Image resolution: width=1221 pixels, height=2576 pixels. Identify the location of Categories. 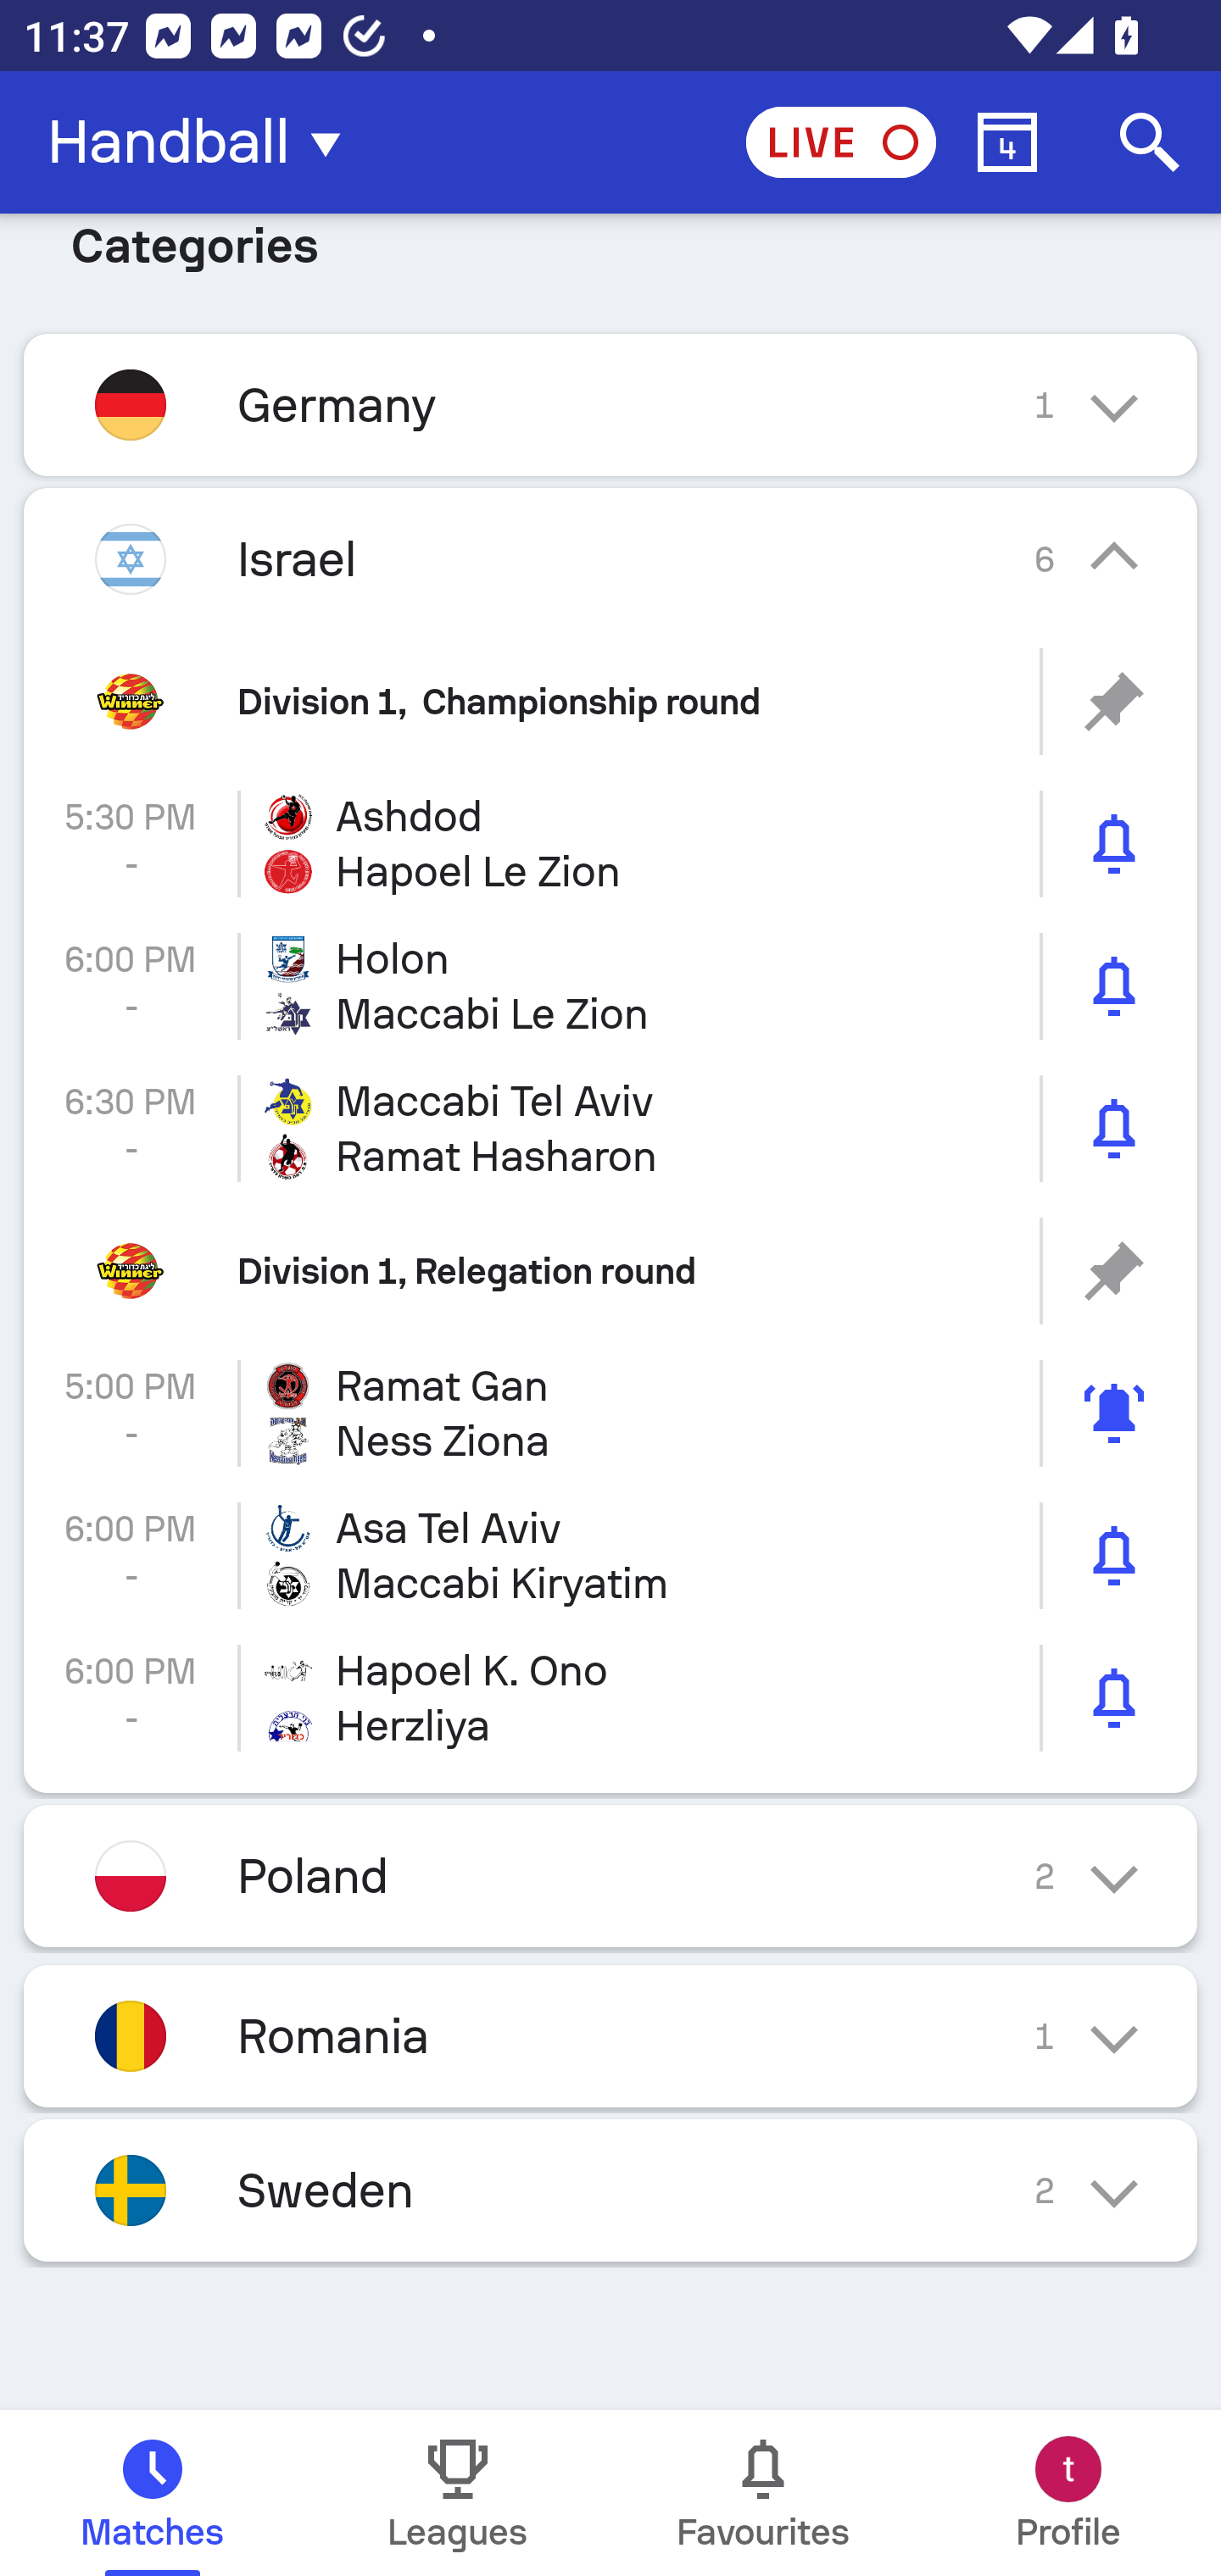
(610, 268).